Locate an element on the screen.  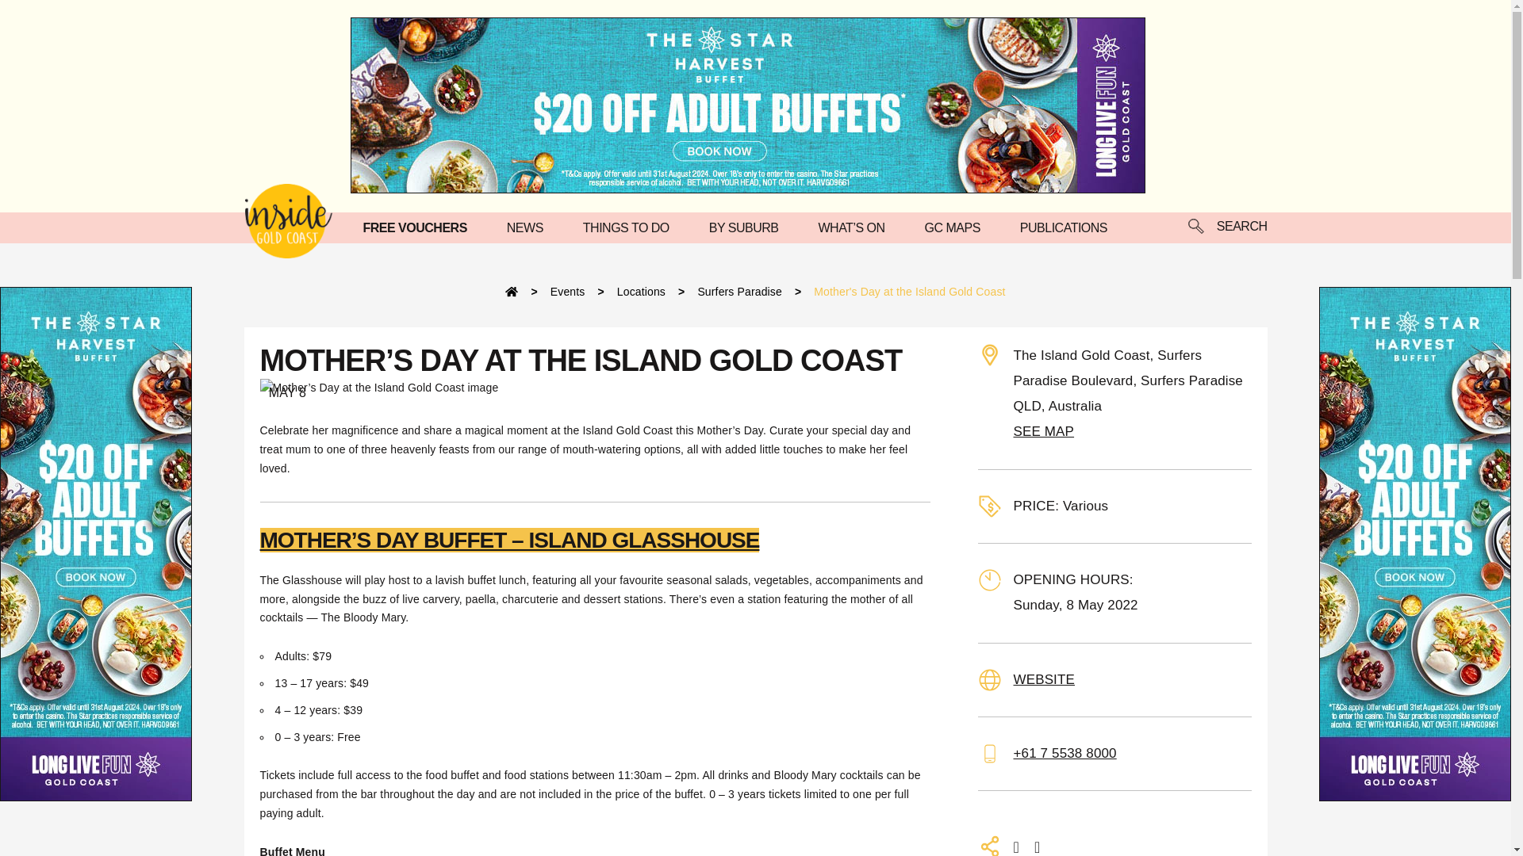
Surfers Paradise is located at coordinates (739, 291).